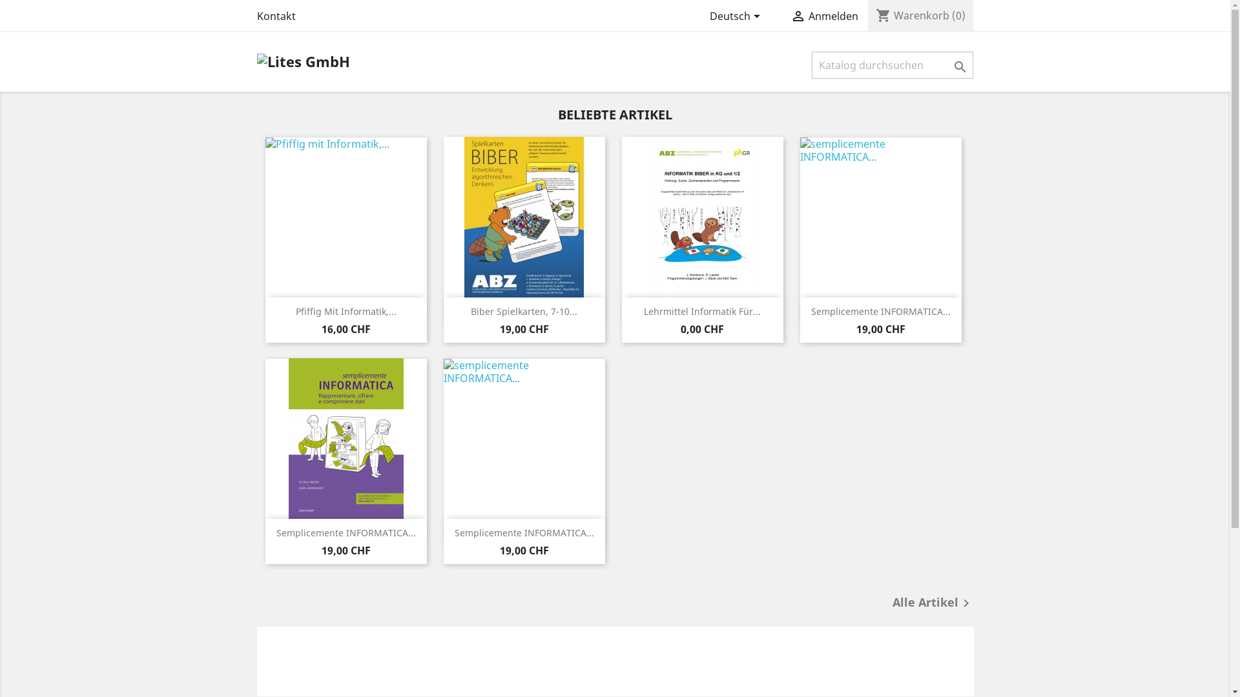  What do you see at coordinates (524, 533) in the screenshot?
I see `Semplicemente INFORMATICA...` at bounding box center [524, 533].